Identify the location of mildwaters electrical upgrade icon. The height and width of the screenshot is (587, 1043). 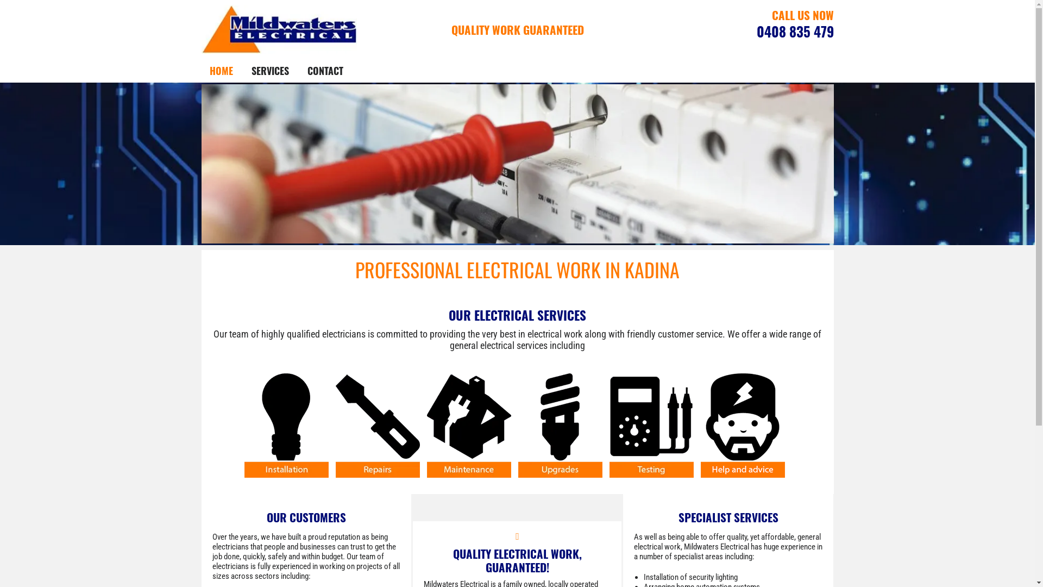
(561, 426).